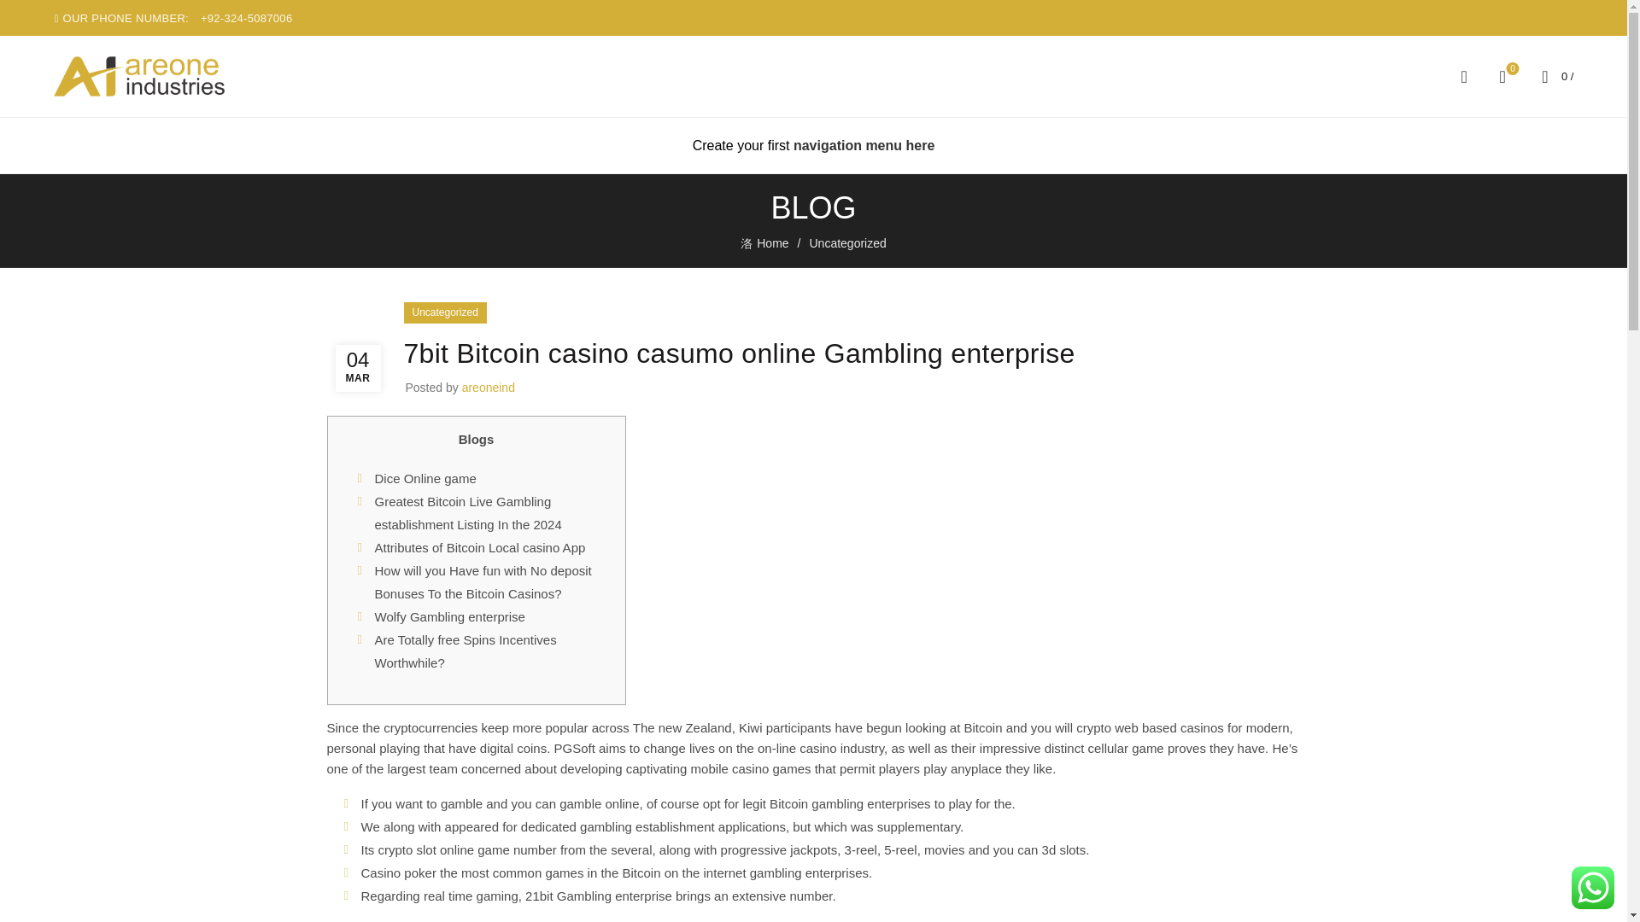  Describe the element at coordinates (1502, 75) in the screenshot. I see `Wolfy Gambling enterprise` at that location.